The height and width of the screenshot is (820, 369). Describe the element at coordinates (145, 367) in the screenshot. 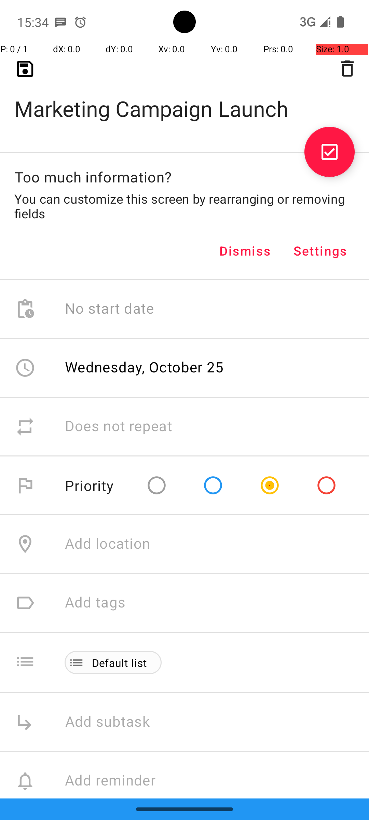

I see `Wednesday, October 25` at that location.